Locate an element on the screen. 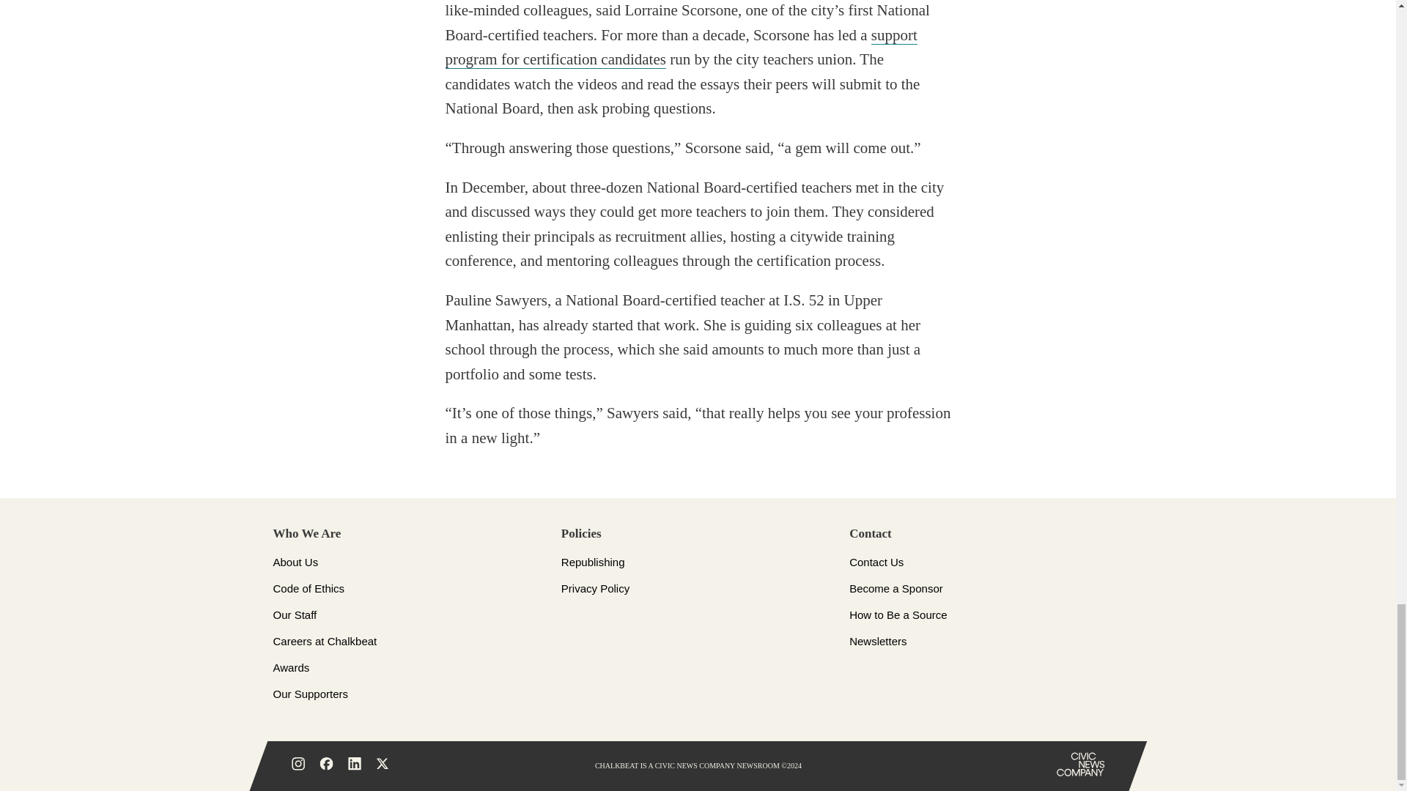 This screenshot has width=1407, height=791. How to Be a Source is located at coordinates (898, 614).